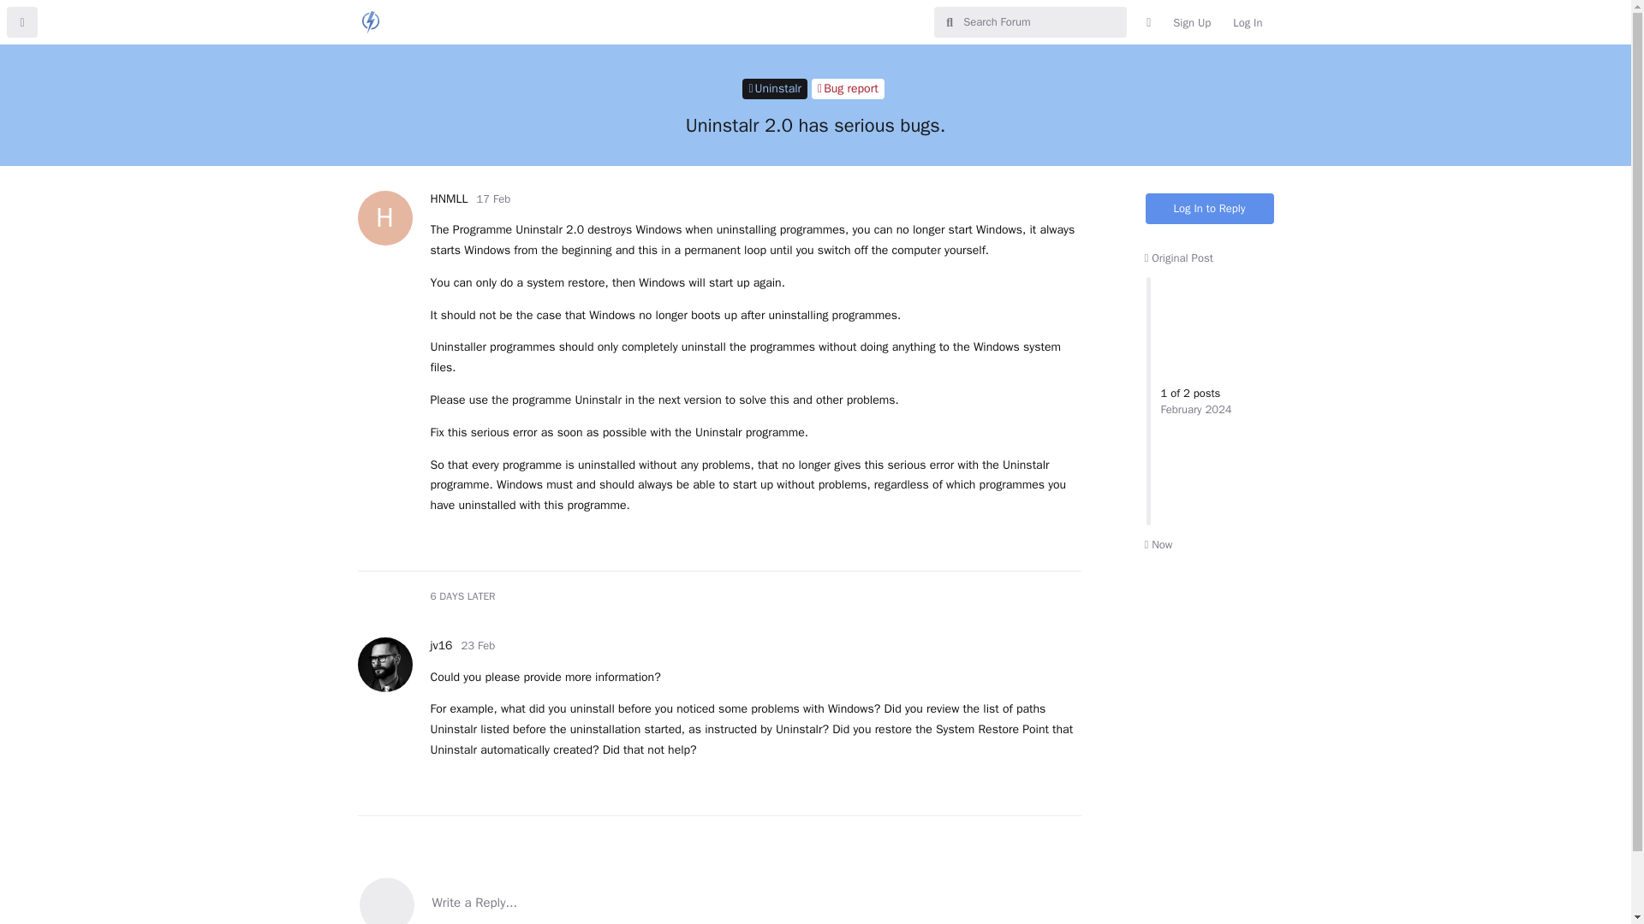 The width and height of the screenshot is (1644, 924). What do you see at coordinates (848, 88) in the screenshot?
I see `Saturday, February 17, 2024 5:54 PM` at bounding box center [848, 88].